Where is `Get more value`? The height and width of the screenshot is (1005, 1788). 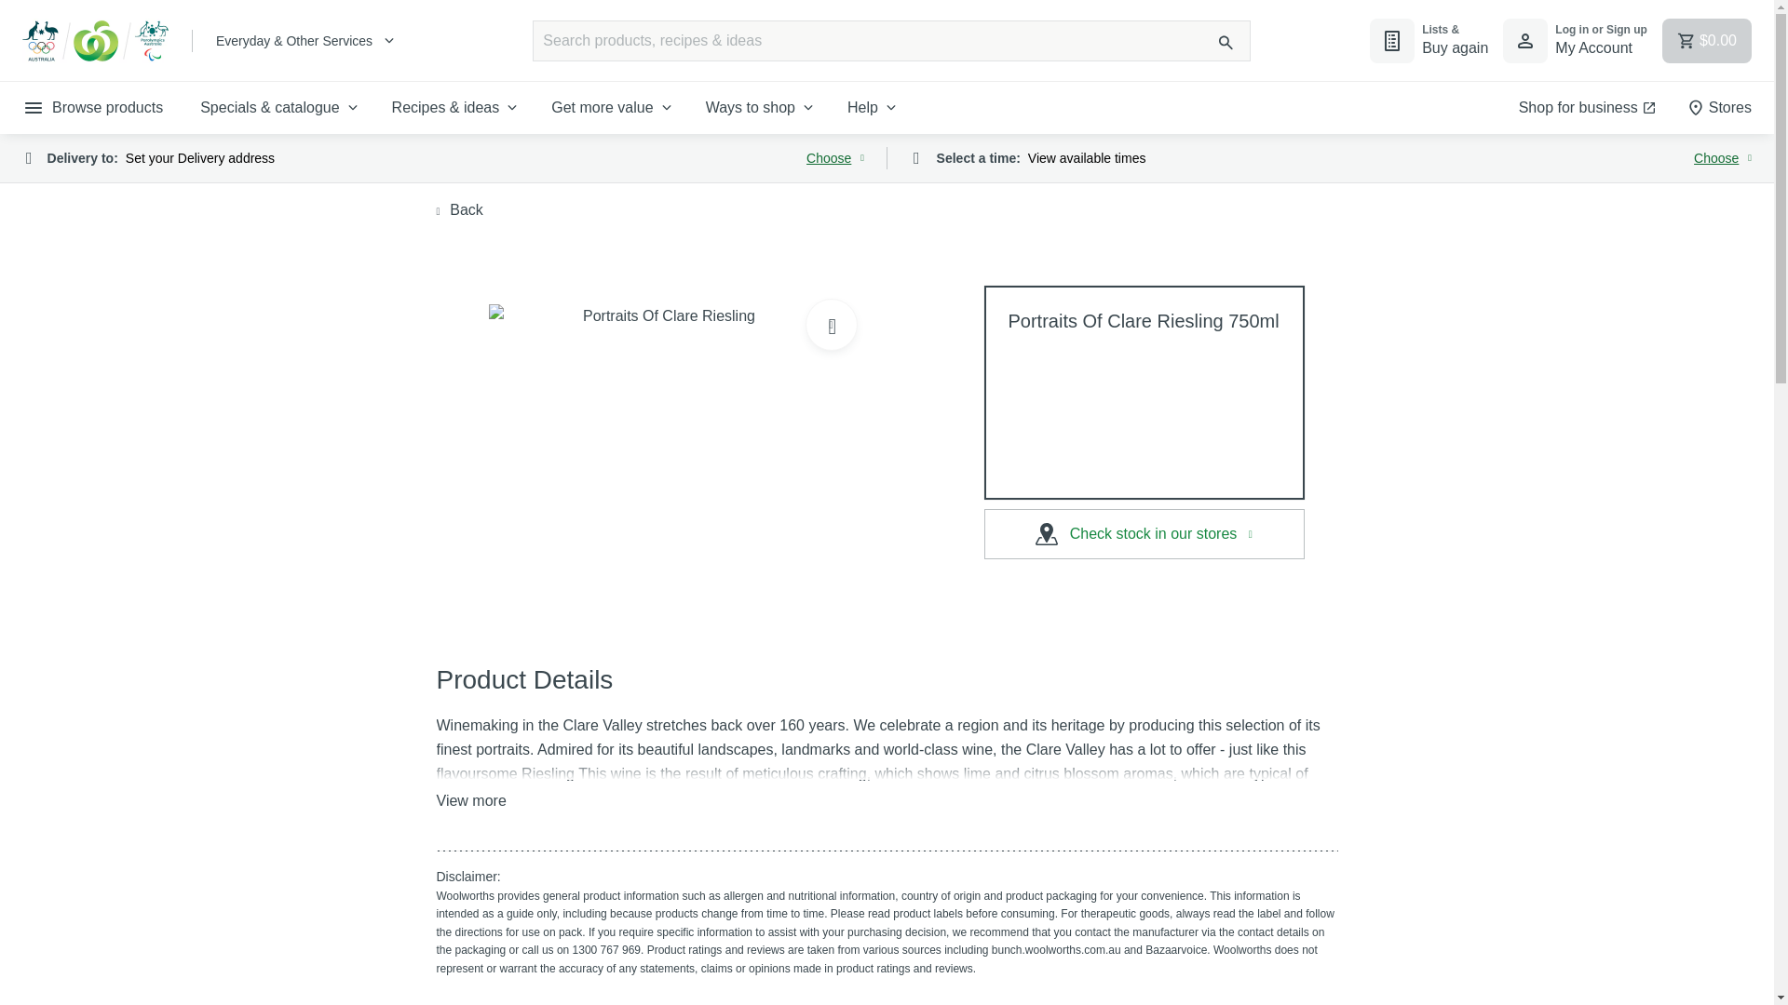 Get more value is located at coordinates (613, 107).